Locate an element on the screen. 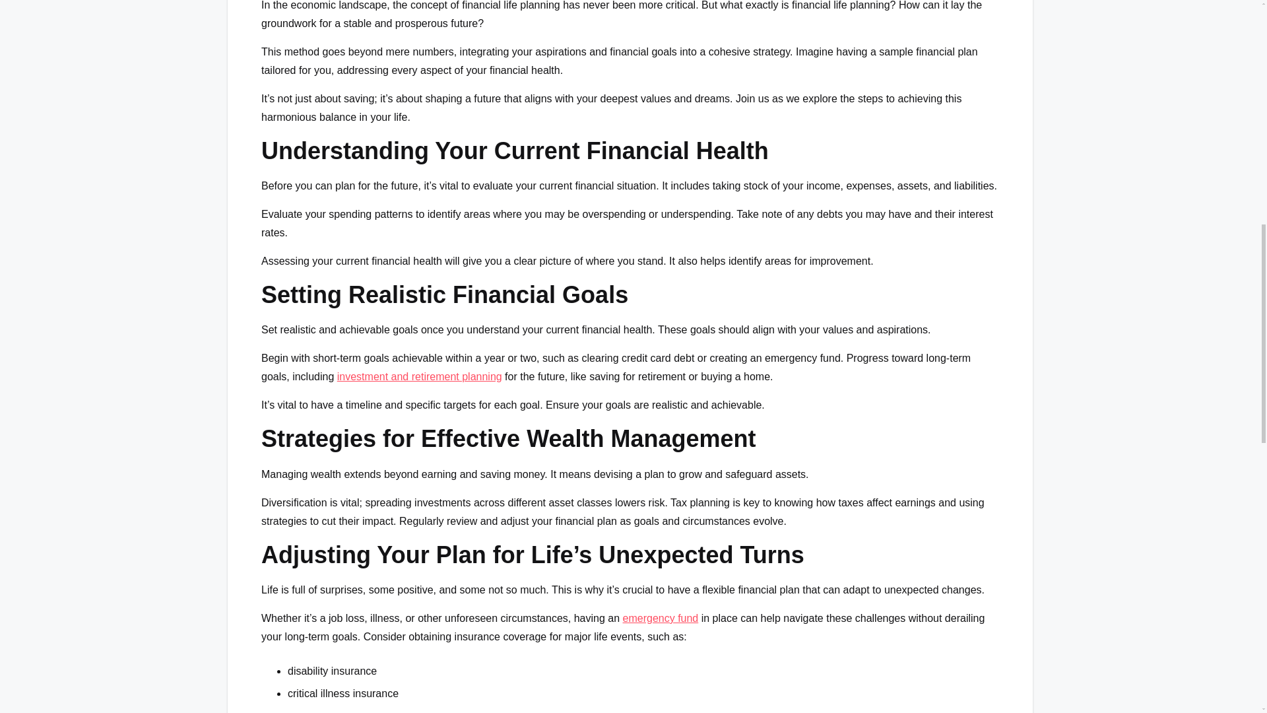  investment and retirement planning is located at coordinates (419, 376).